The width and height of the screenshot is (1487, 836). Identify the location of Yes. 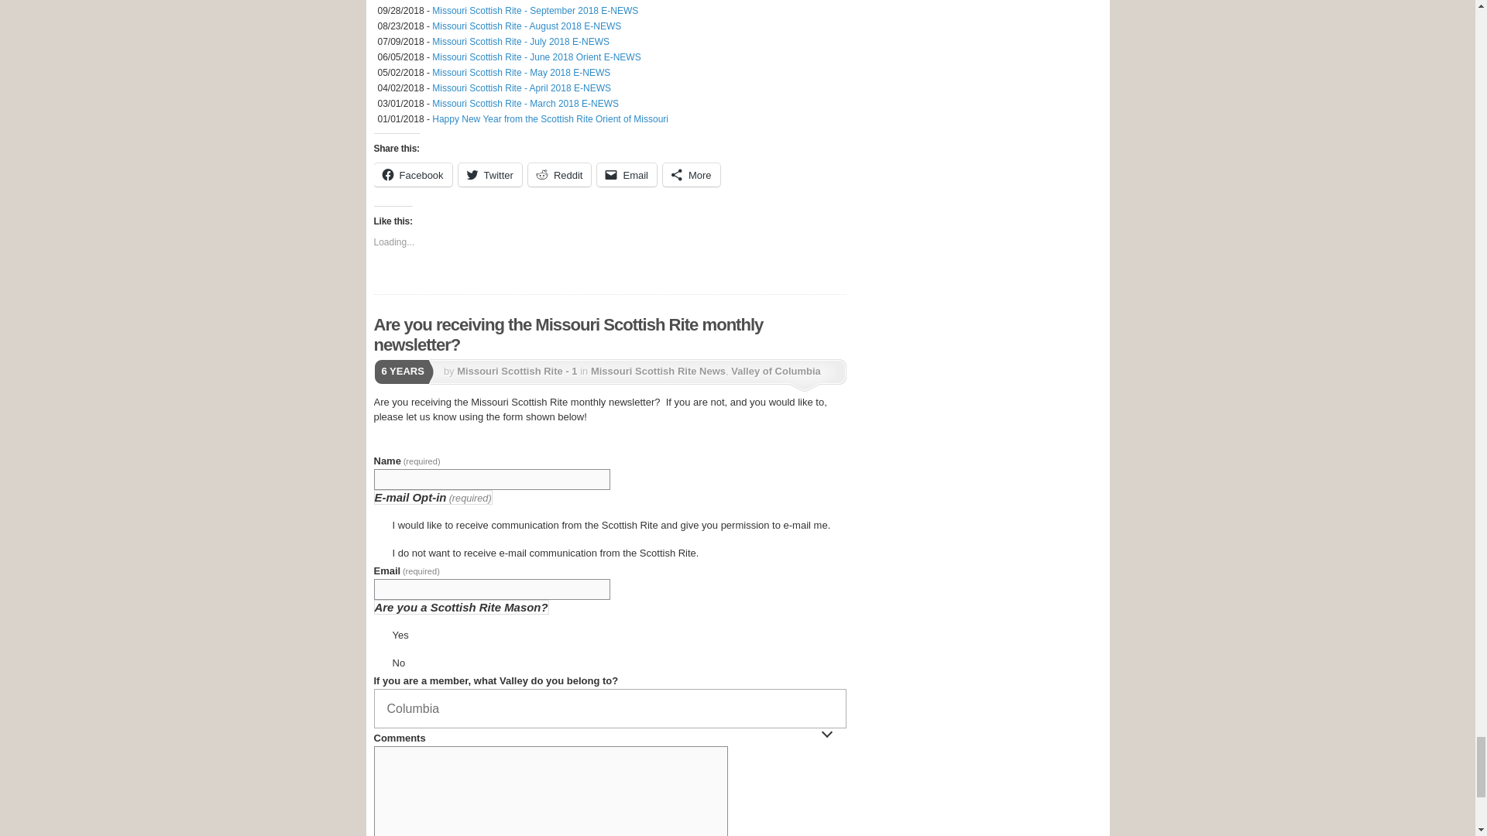
(379, 632).